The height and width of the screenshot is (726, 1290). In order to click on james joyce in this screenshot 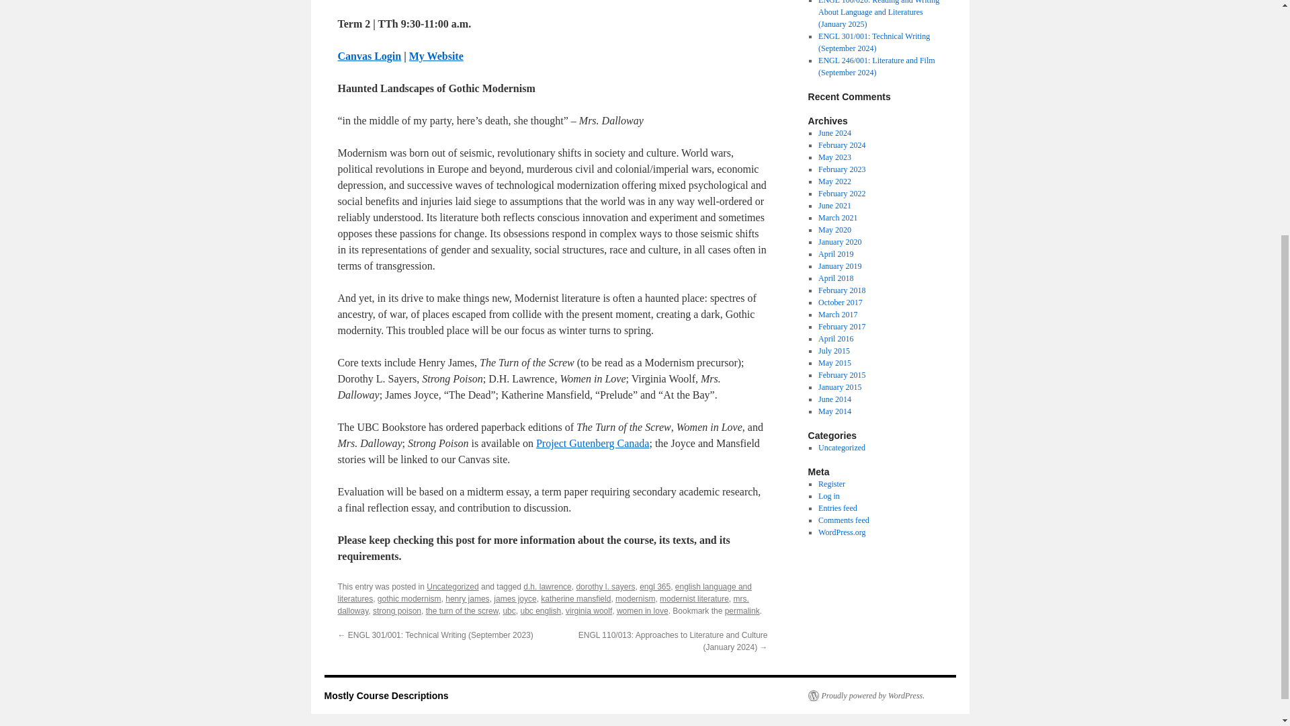, I will do `click(515, 598)`.